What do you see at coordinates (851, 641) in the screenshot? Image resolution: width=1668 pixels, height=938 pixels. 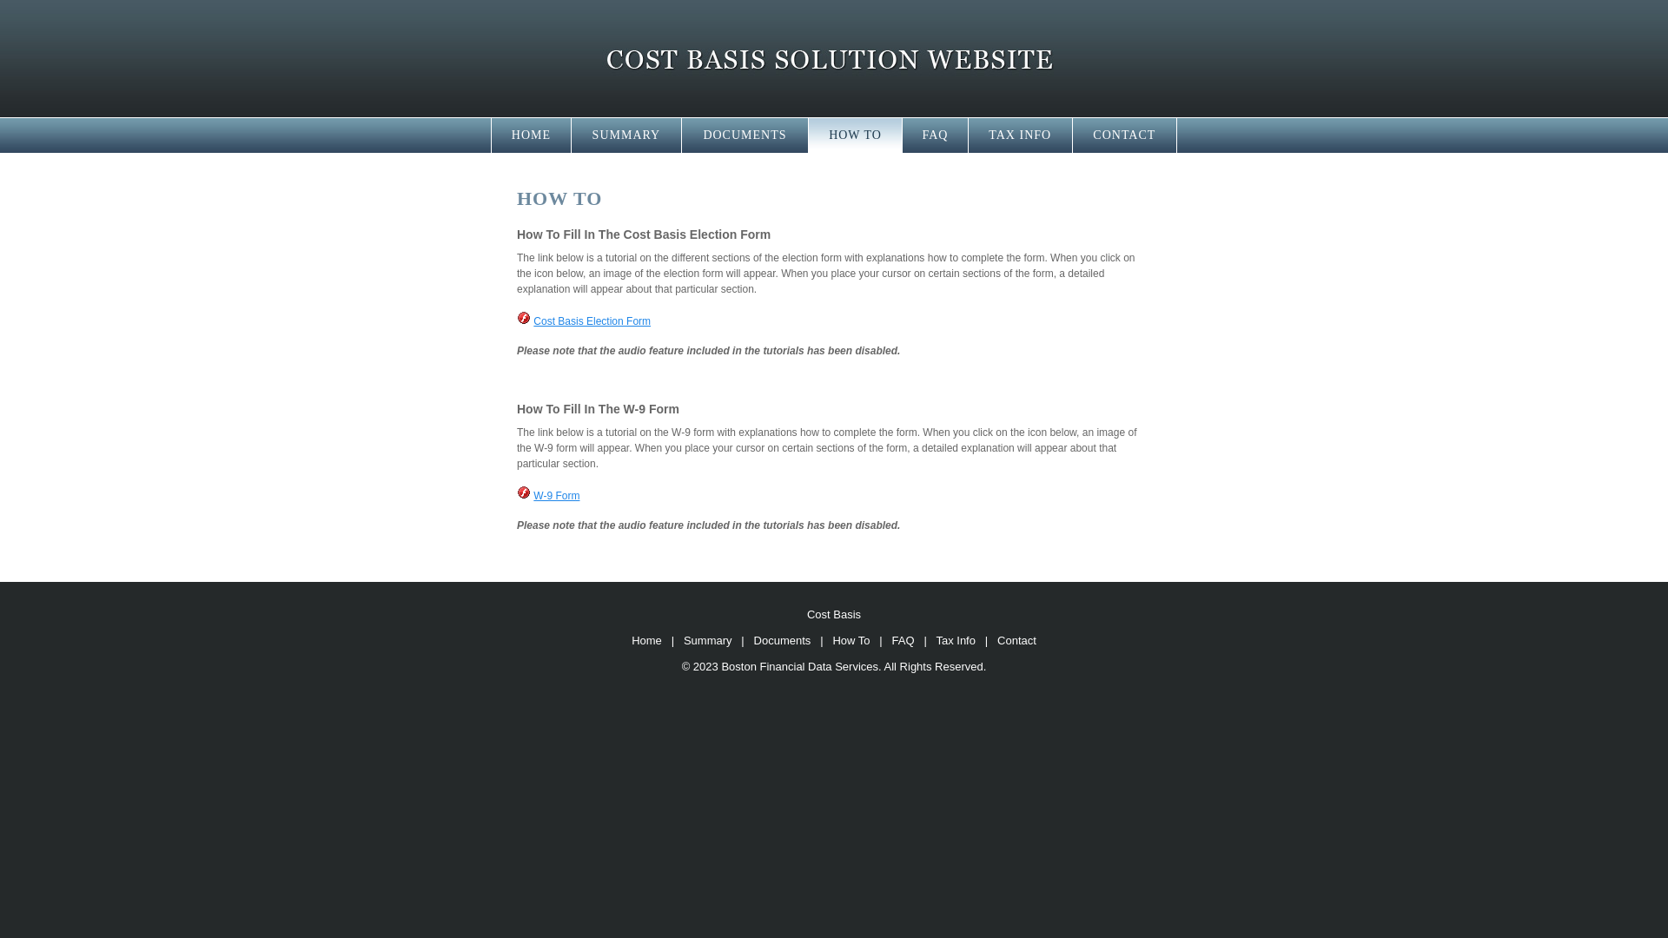 I see `How To` at bounding box center [851, 641].